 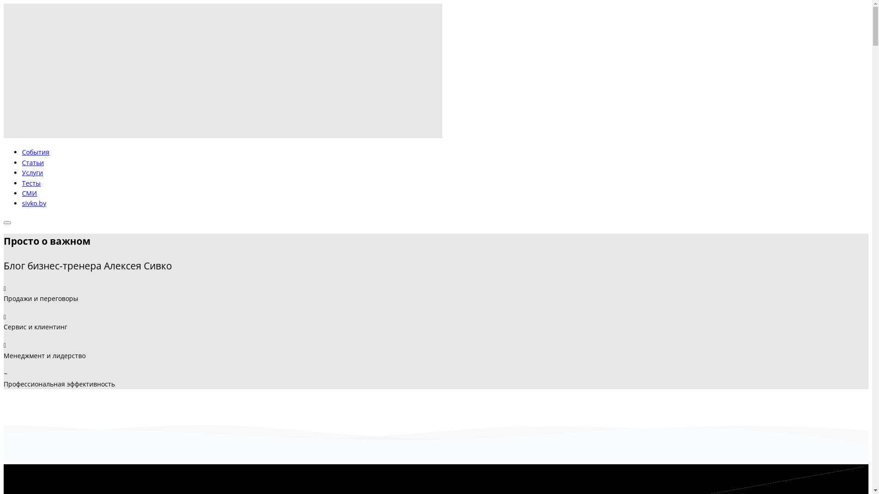 What do you see at coordinates (34, 203) in the screenshot?
I see `sivko.by` at bounding box center [34, 203].